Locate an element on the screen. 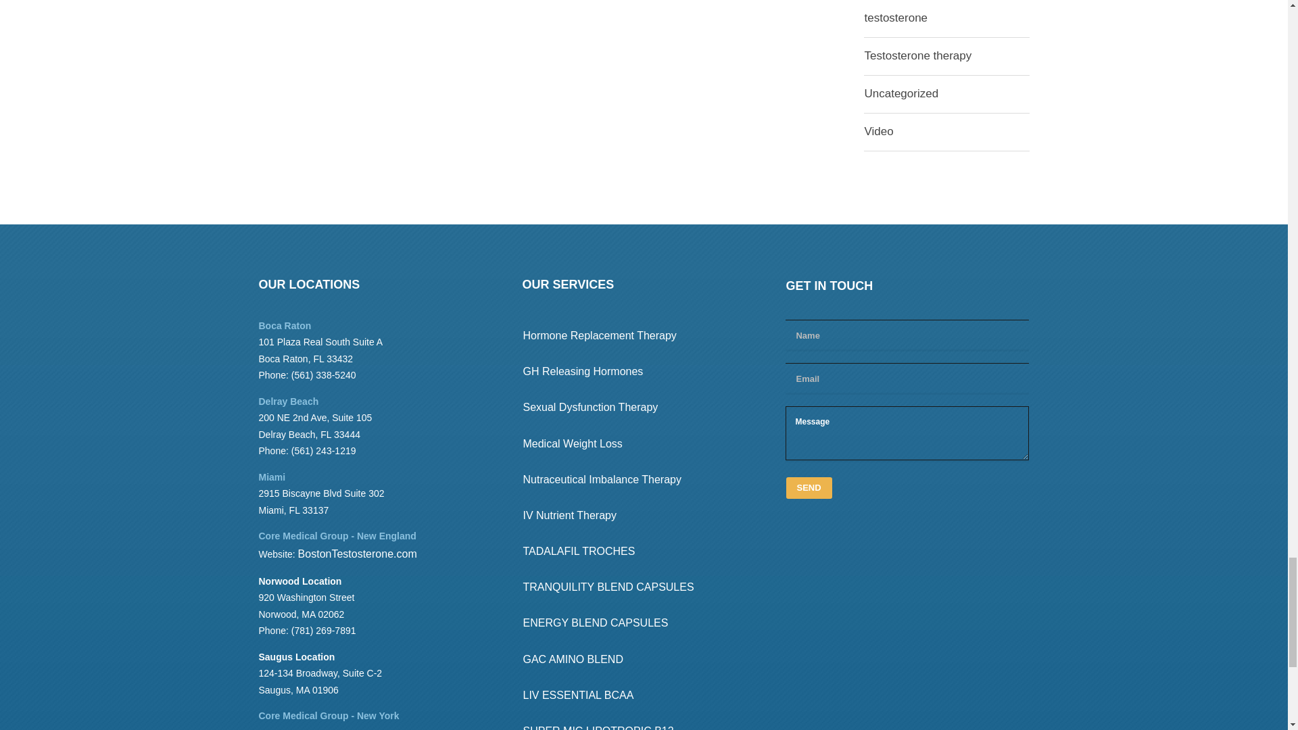  Email is located at coordinates (907, 377).